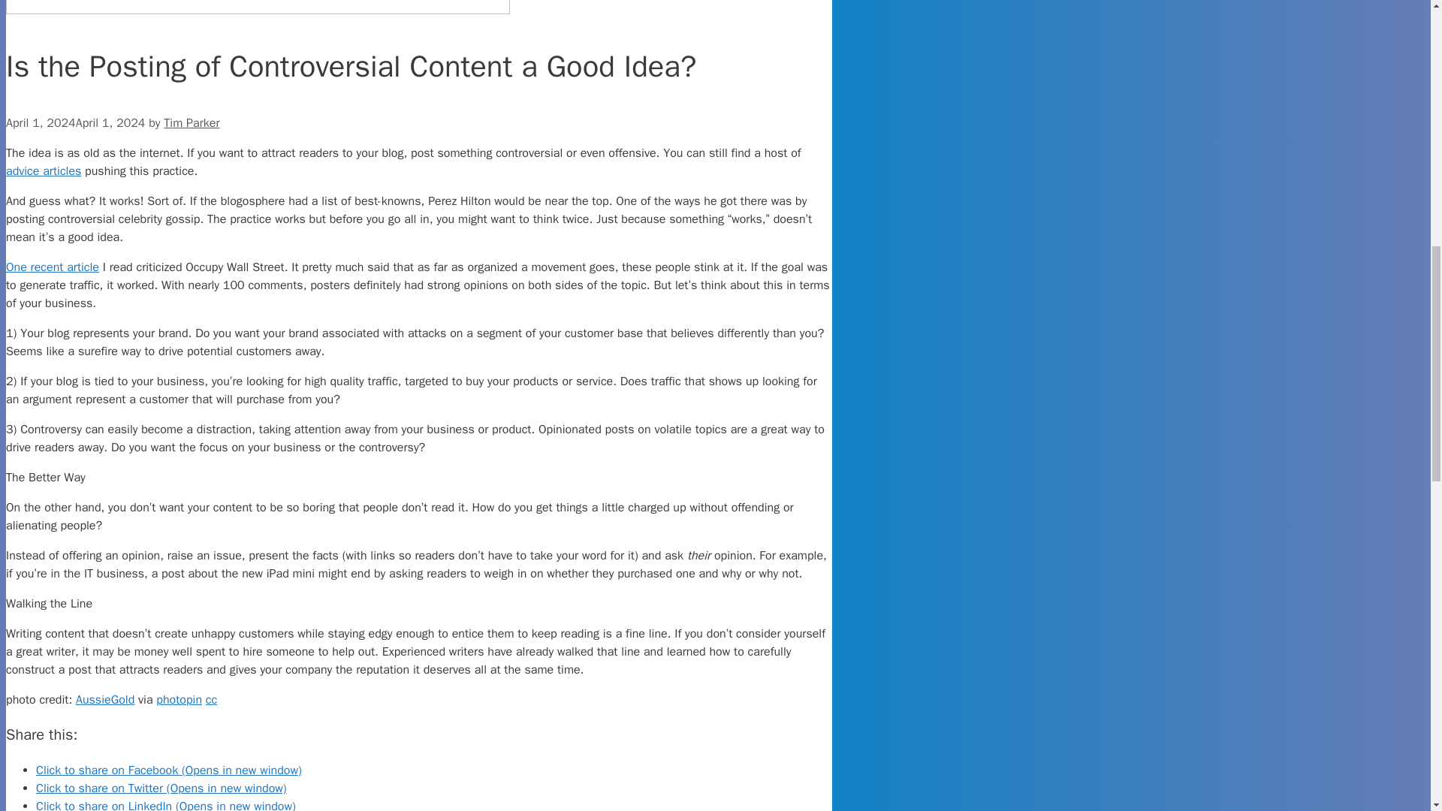 The width and height of the screenshot is (1442, 811). I want to click on AussieGold, so click(105, 700).